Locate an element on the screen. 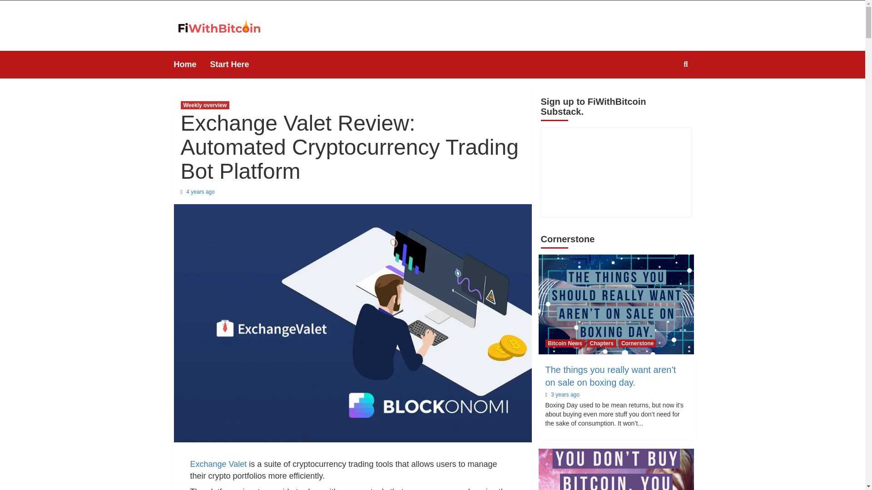  Bitcoin News is located at coordinates (565, 343).